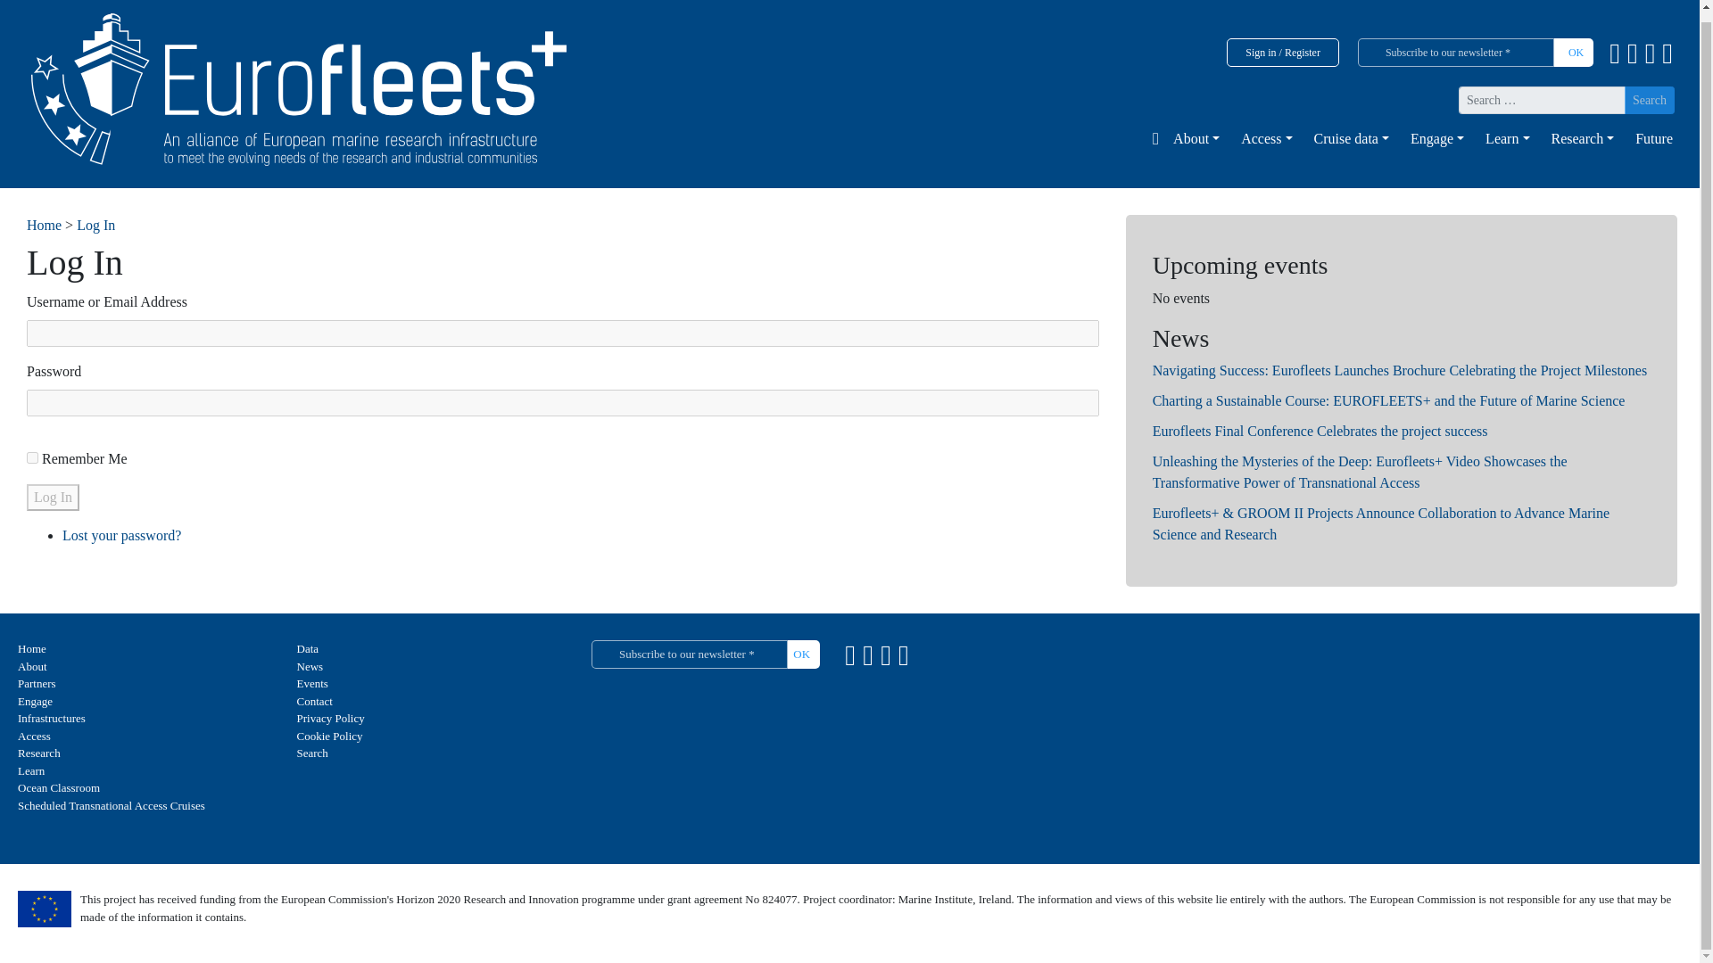 This screenshot has height=963, width=1713. Describe the element at coordinates (1260, 52) in the screenshot. I see `Sign in` at that location.